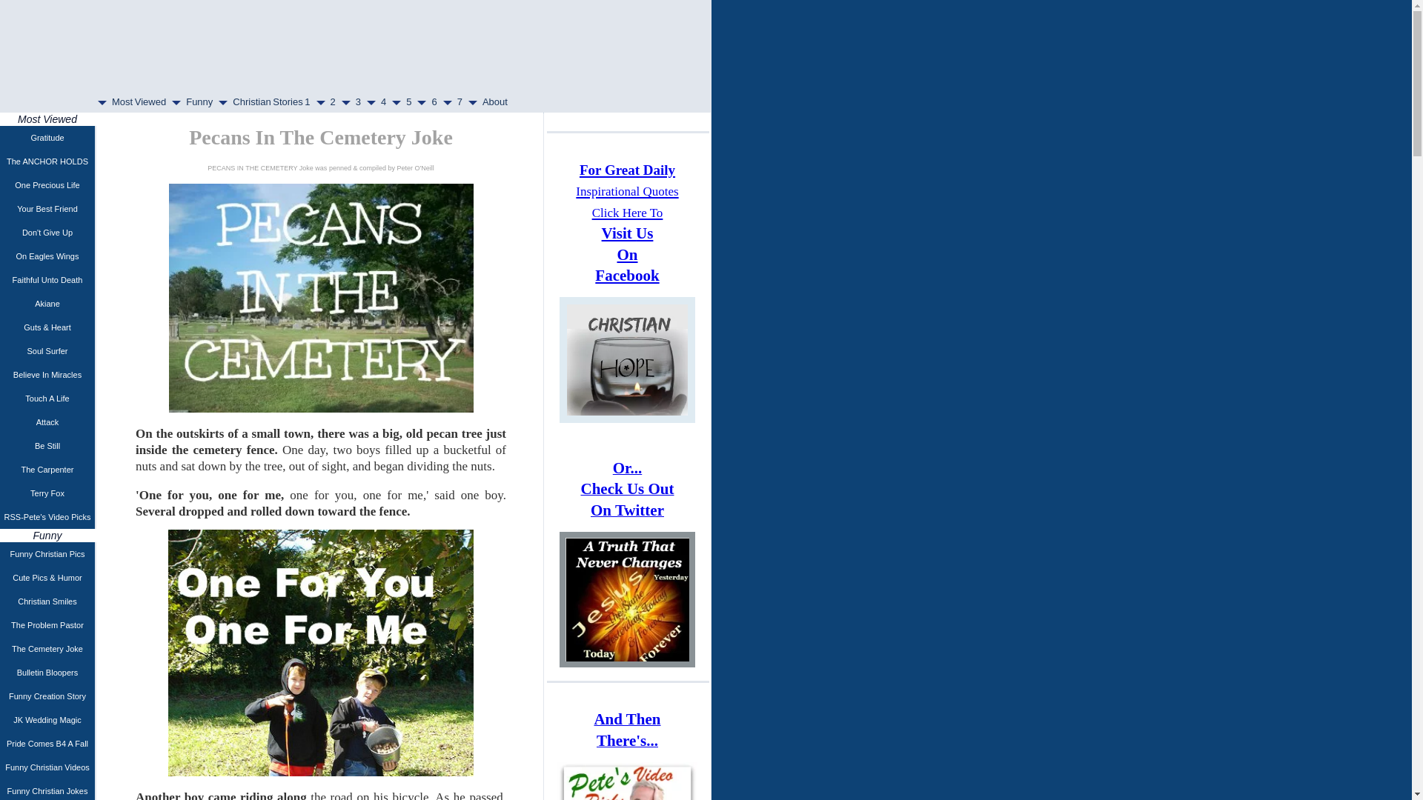 The height and width of the screenshot is (800, 1423). Describe the element at coordinates (322, 298) in the screenshot. I see `pecans in the cemetery, funny christian story` at that location.